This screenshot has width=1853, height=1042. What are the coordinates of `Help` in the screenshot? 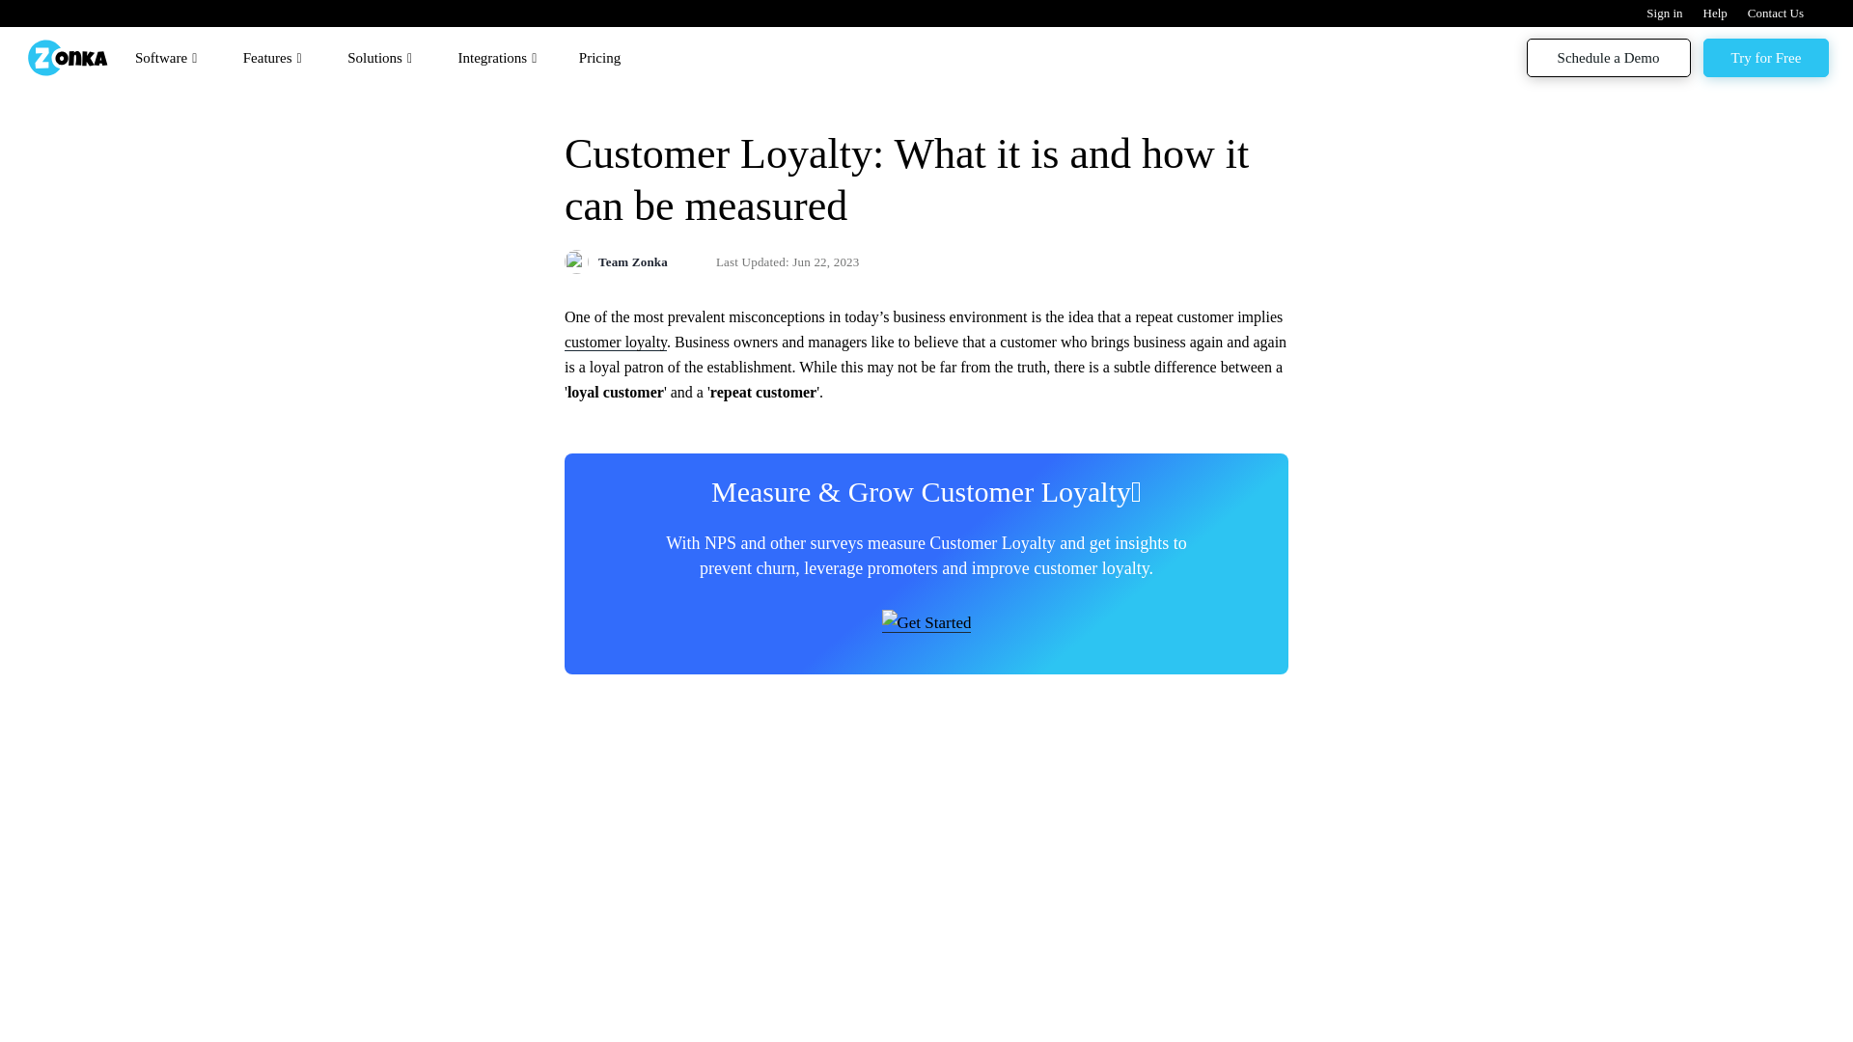 It's located at (1725, 13).